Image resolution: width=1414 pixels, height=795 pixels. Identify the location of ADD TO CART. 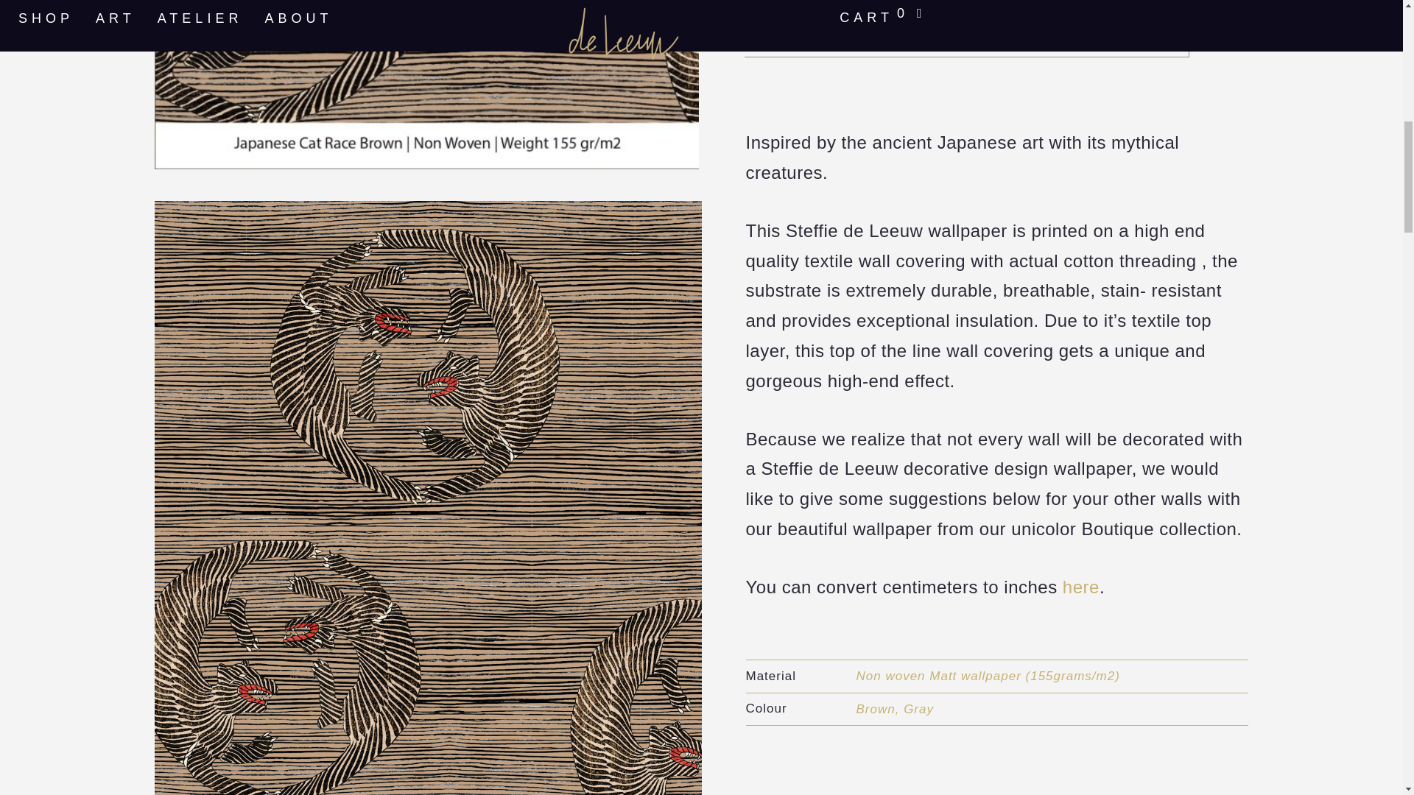
(966, 31).